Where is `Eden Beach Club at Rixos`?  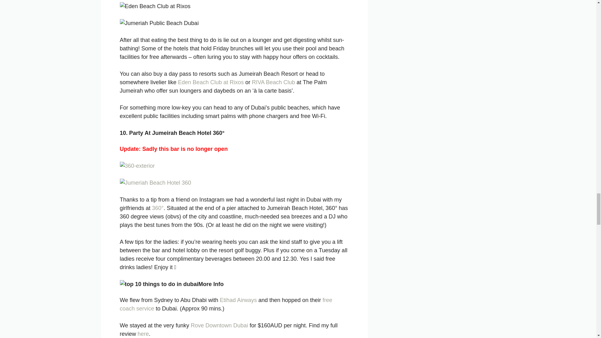
Eden Beach Club at Rixos is located at coordinates (211, 82).